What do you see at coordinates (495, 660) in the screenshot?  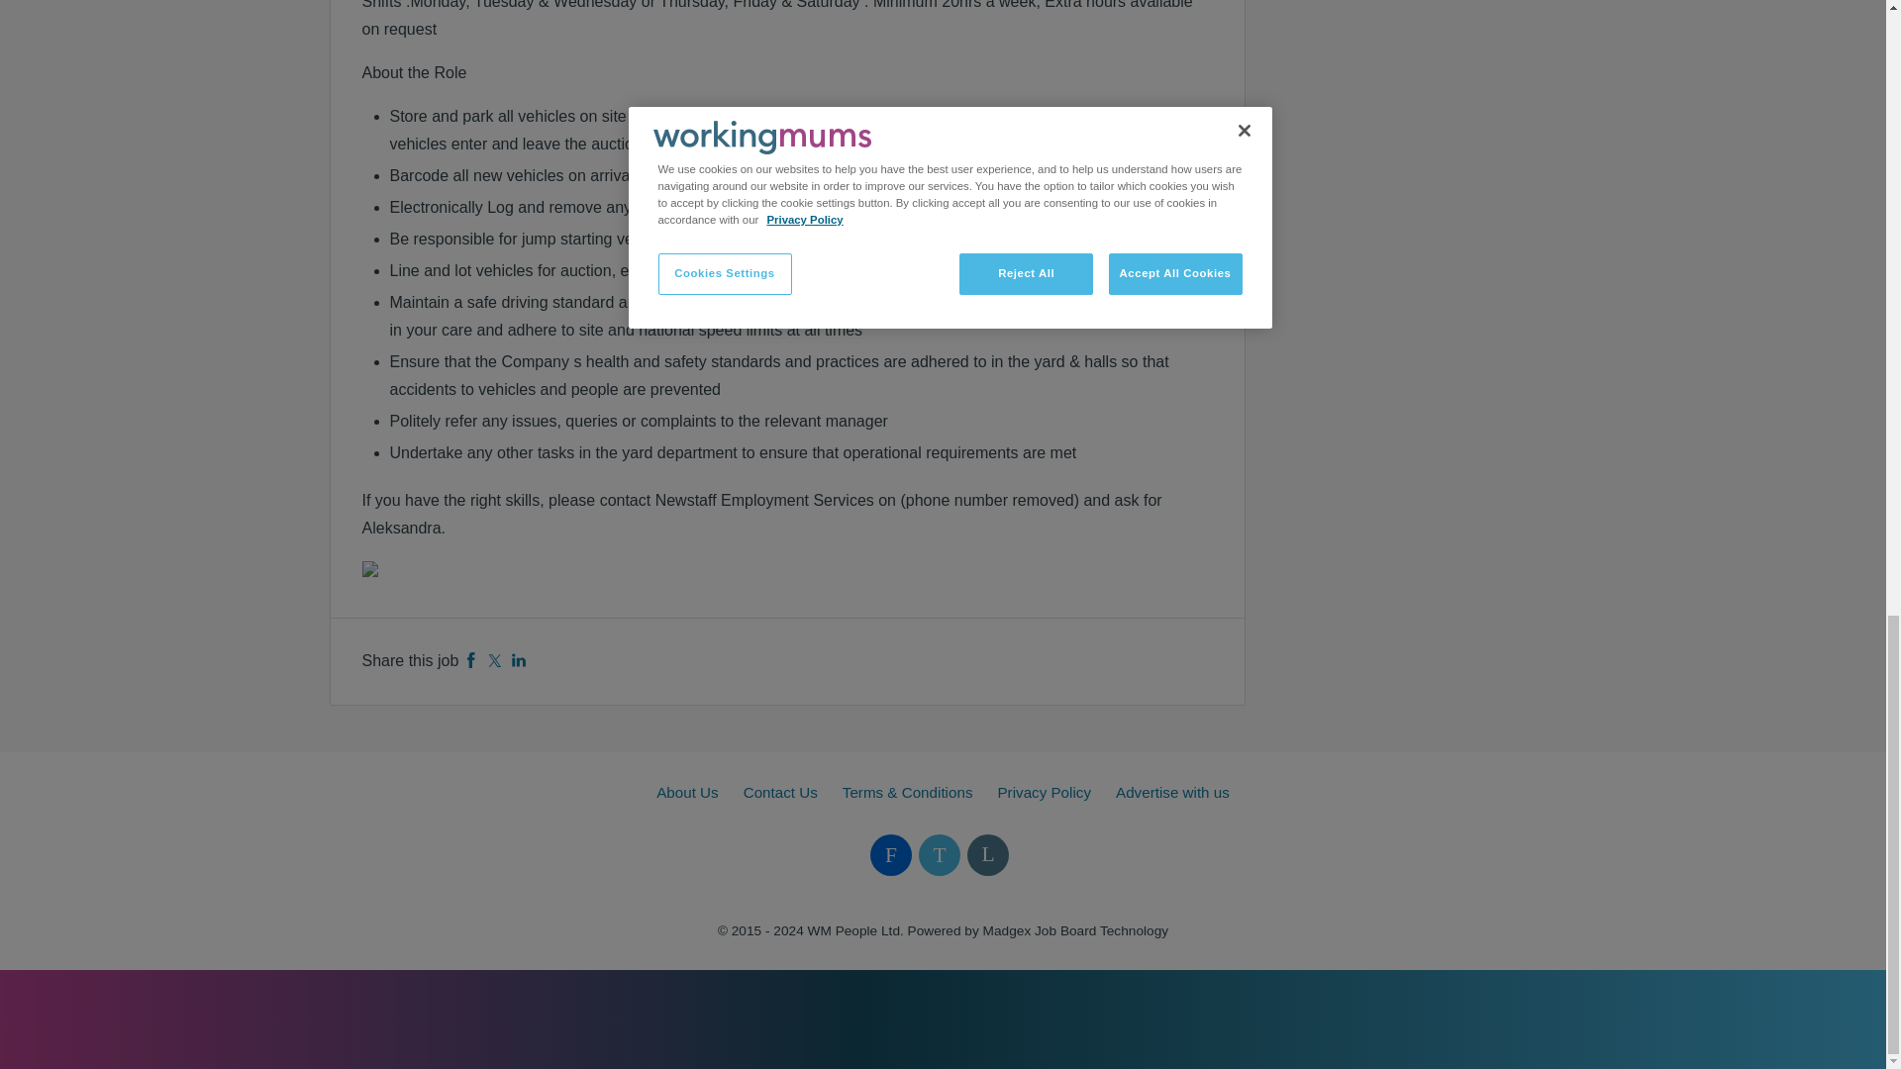 I see `Twitter` at bounding box center [495, 660].